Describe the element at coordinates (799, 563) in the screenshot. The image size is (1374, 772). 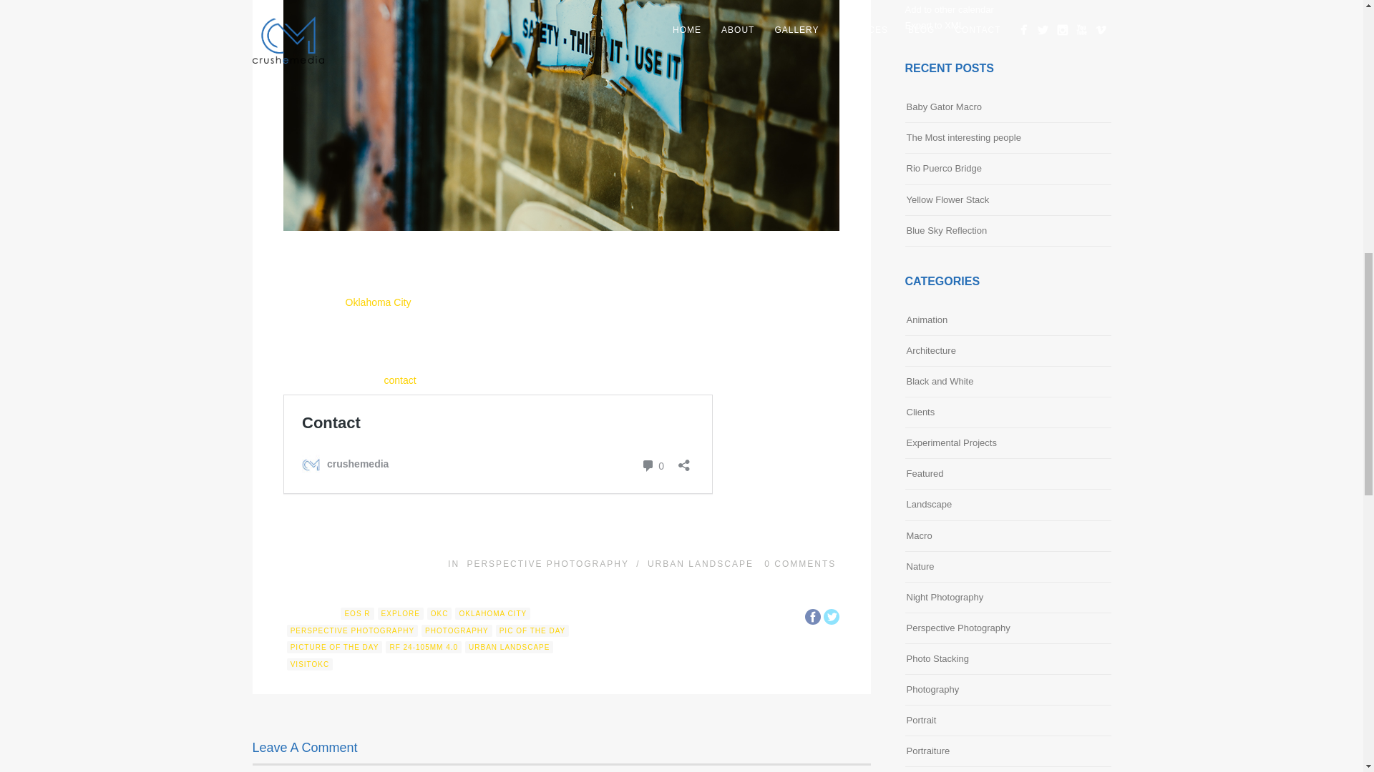
I see `0 COMMENTS` at that location.